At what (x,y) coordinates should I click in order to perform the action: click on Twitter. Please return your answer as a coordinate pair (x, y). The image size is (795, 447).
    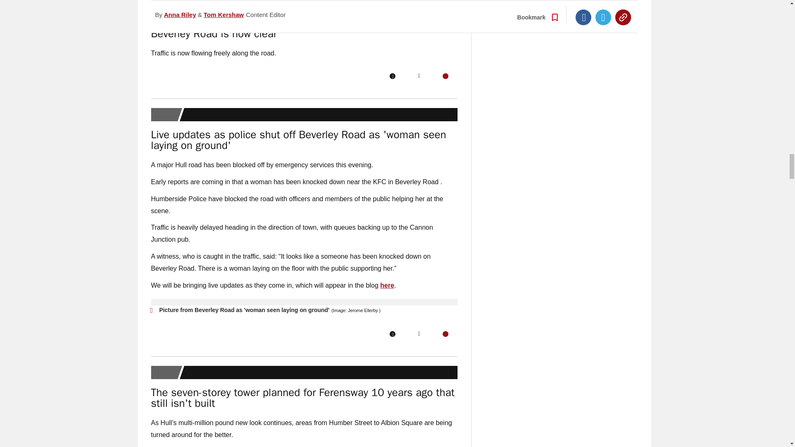
    Looking at the image, I should click on (419, 76).